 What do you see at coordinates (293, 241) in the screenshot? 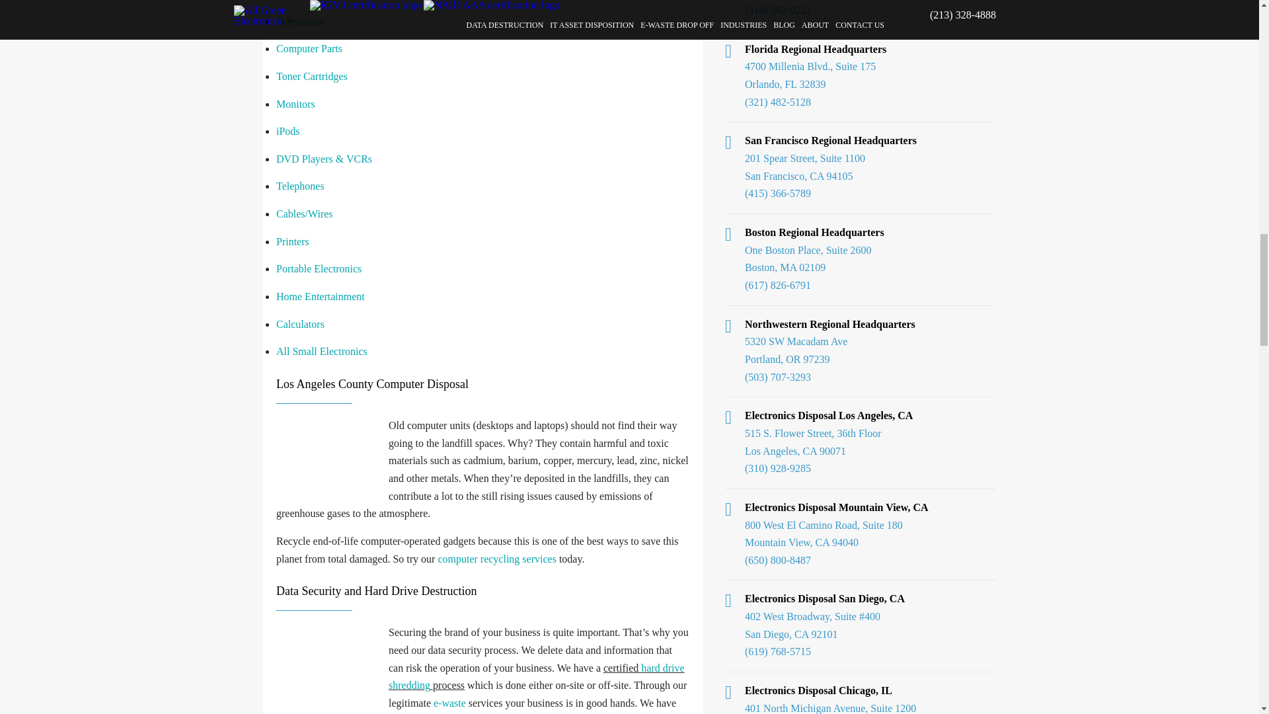
I see `Printers` at bounding box center [293, 241].